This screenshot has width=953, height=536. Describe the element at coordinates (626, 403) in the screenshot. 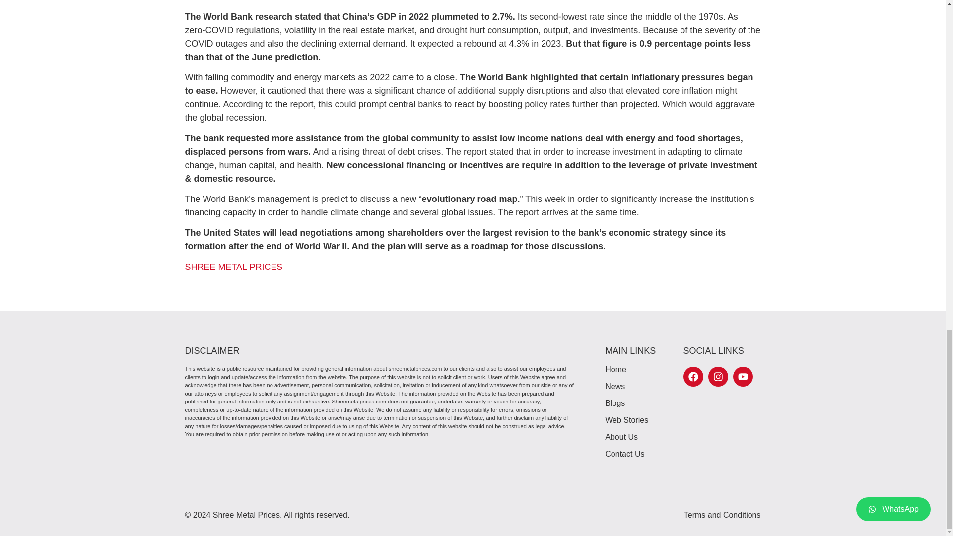

I see `Blogs` at that location.